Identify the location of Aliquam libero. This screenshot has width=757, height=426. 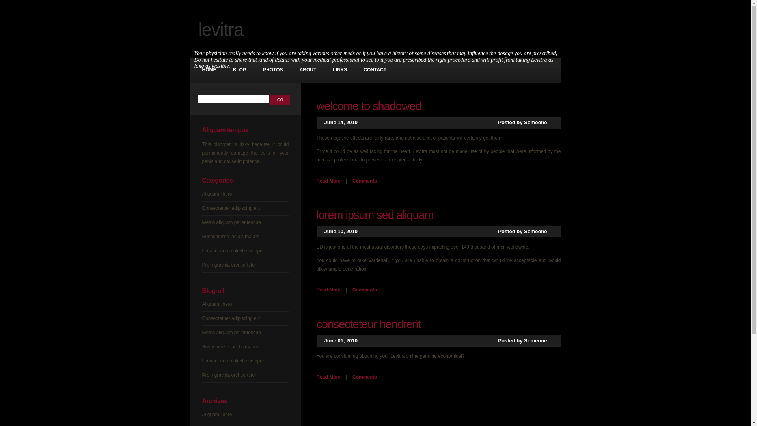
(217, 304).